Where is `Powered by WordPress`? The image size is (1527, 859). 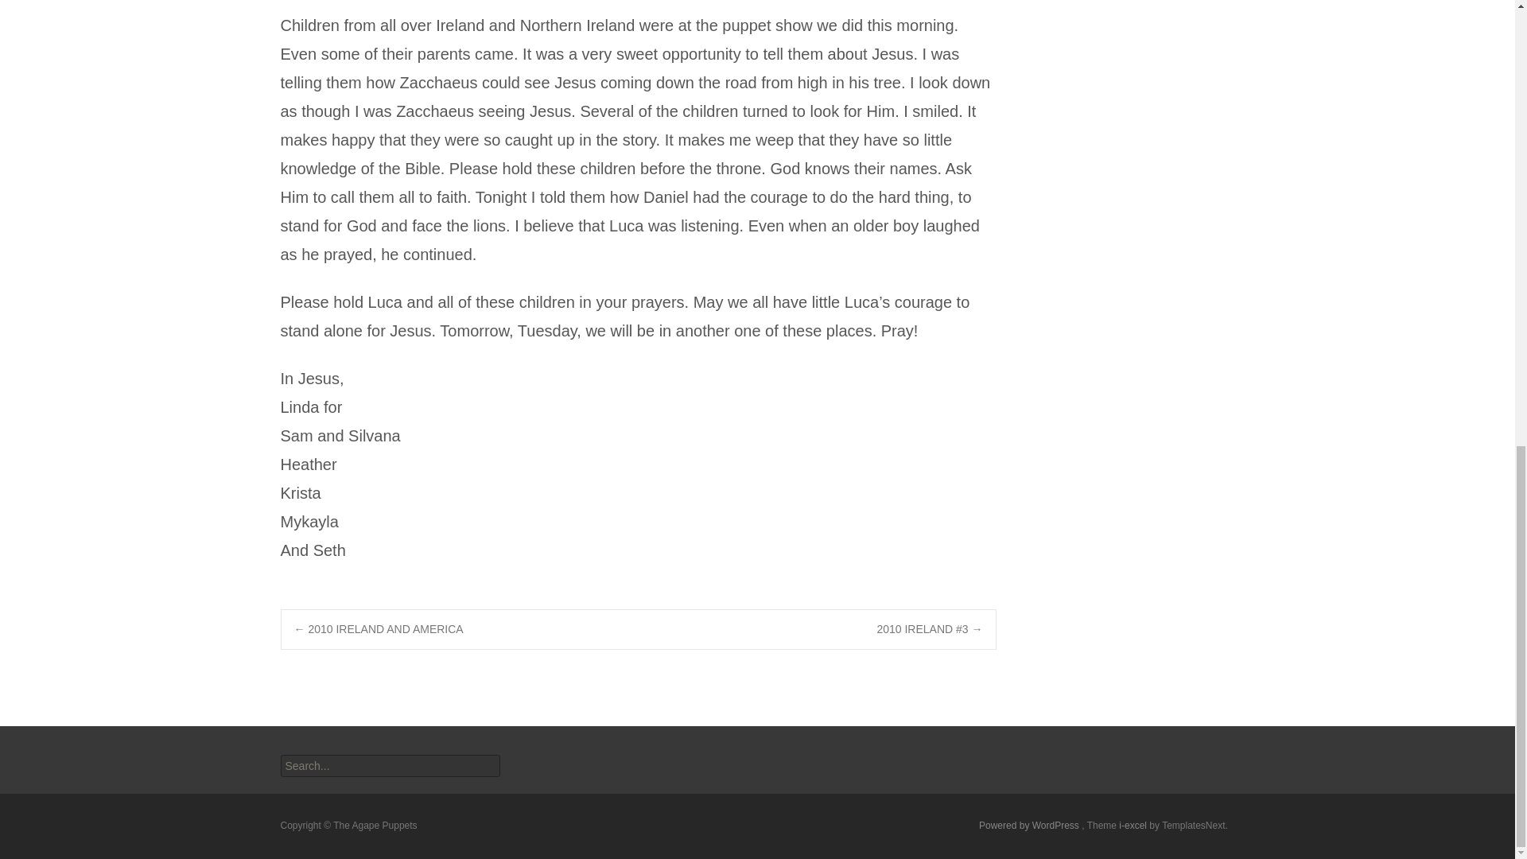 Powered by WordPress is located at coordinates (1029, 826).